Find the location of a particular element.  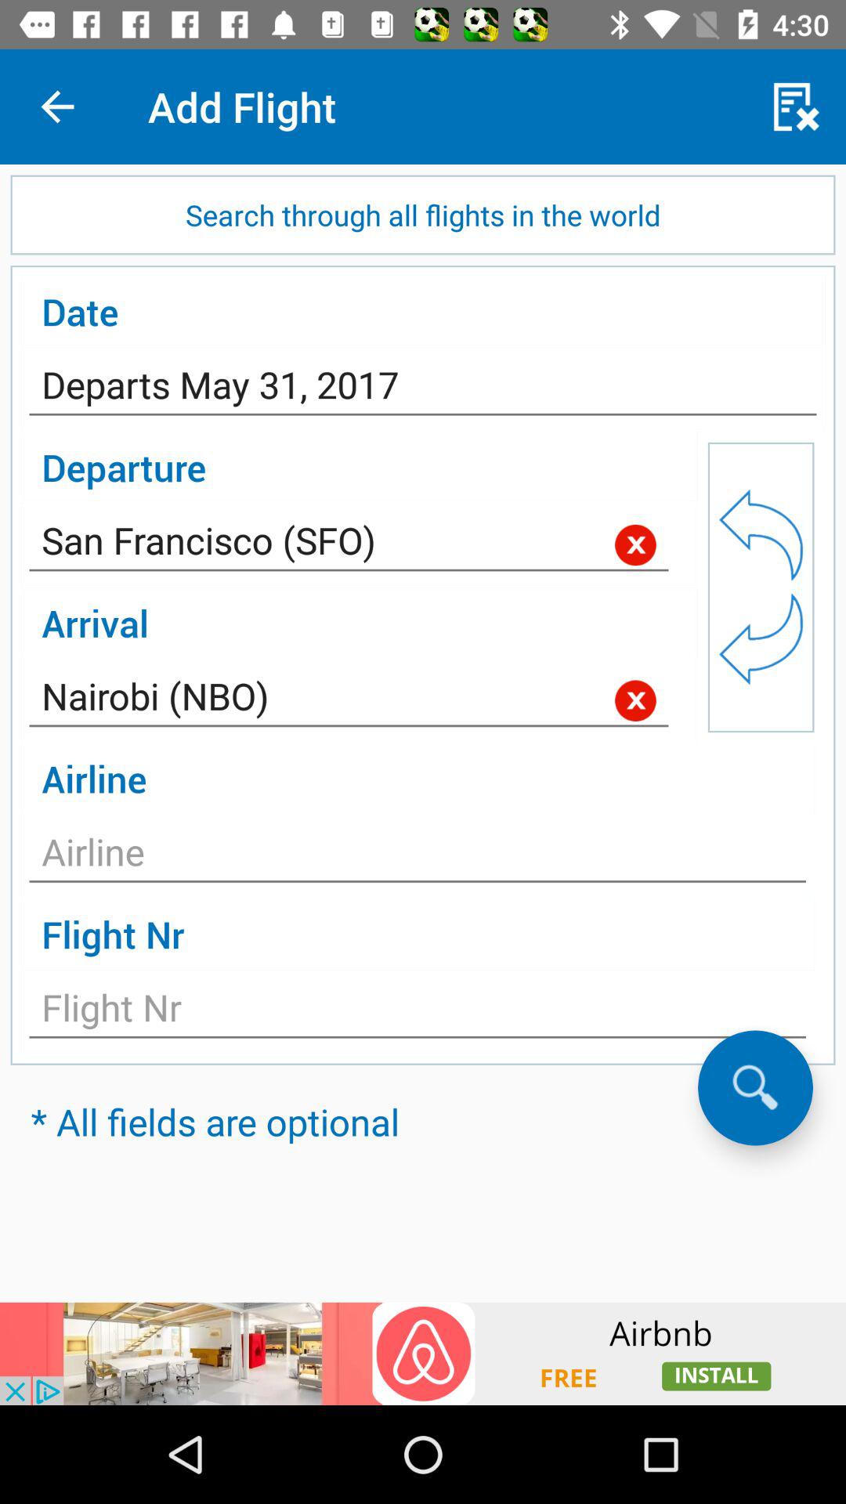

enter the airline details is located at coordinates (418, 856).